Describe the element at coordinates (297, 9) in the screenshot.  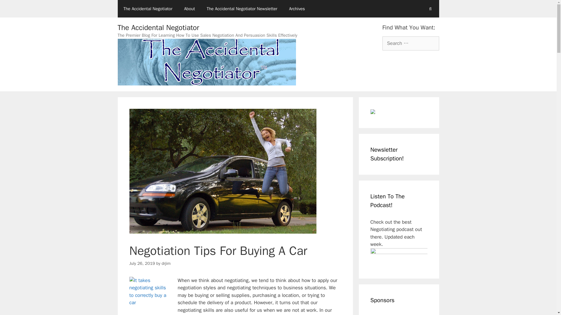
I see `Archives` at that location.